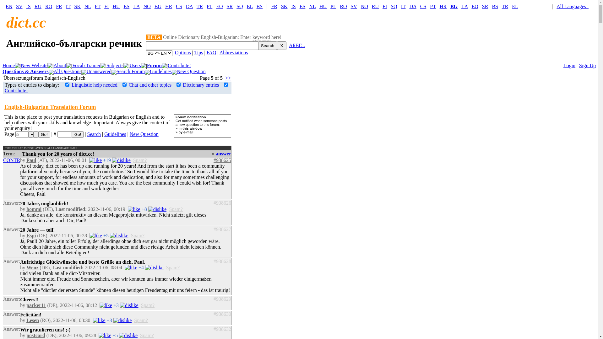  What do you see at coordinates (109, 320) in the screenshot?
I see `+3` at bounding box center [109, 320].